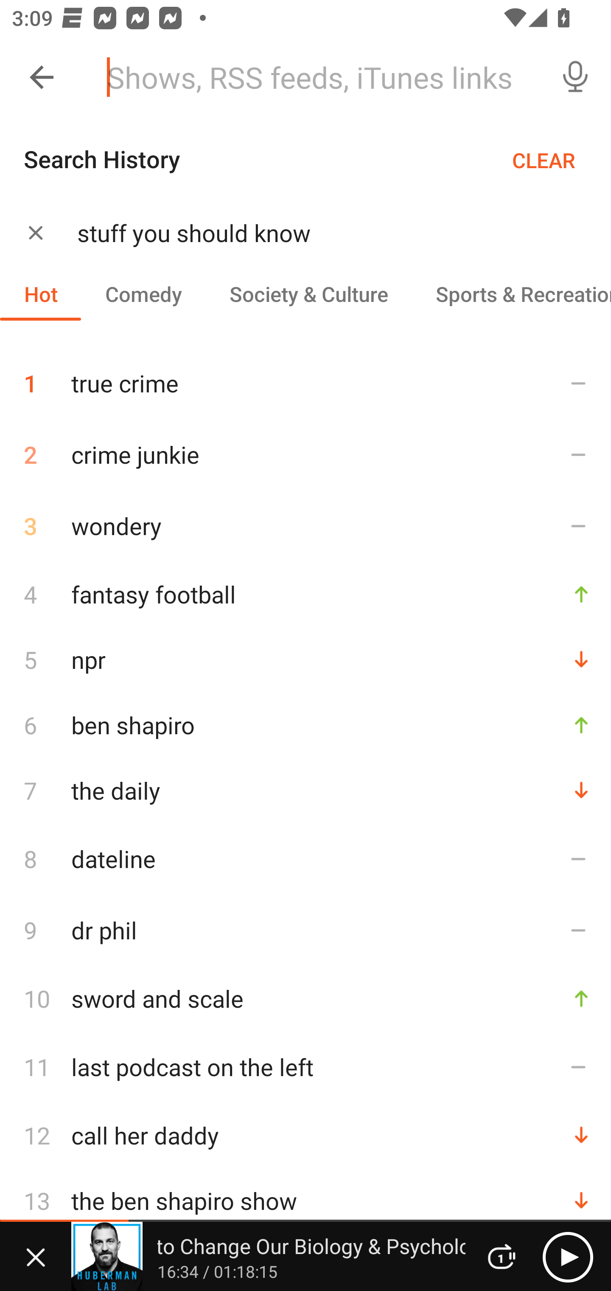  I want to click on 11 last podcast on the left, so click(305, 1067).